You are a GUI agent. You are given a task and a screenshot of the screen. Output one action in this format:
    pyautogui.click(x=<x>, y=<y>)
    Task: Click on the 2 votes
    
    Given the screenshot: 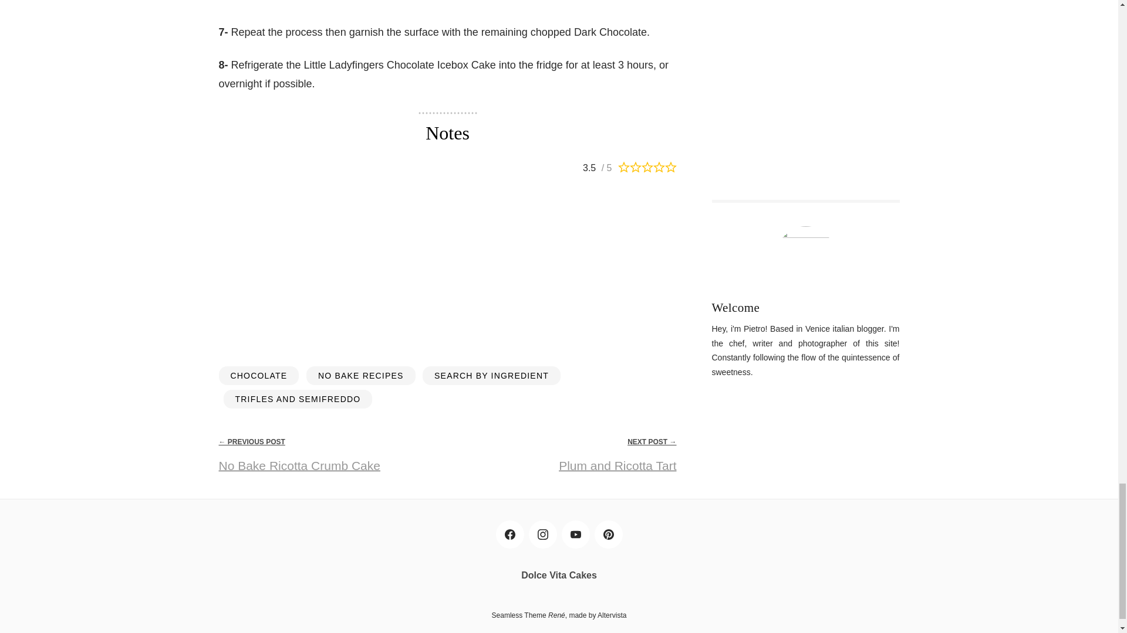 What is the action you would take?
    pyautogui.click(x=599, y=168)
    